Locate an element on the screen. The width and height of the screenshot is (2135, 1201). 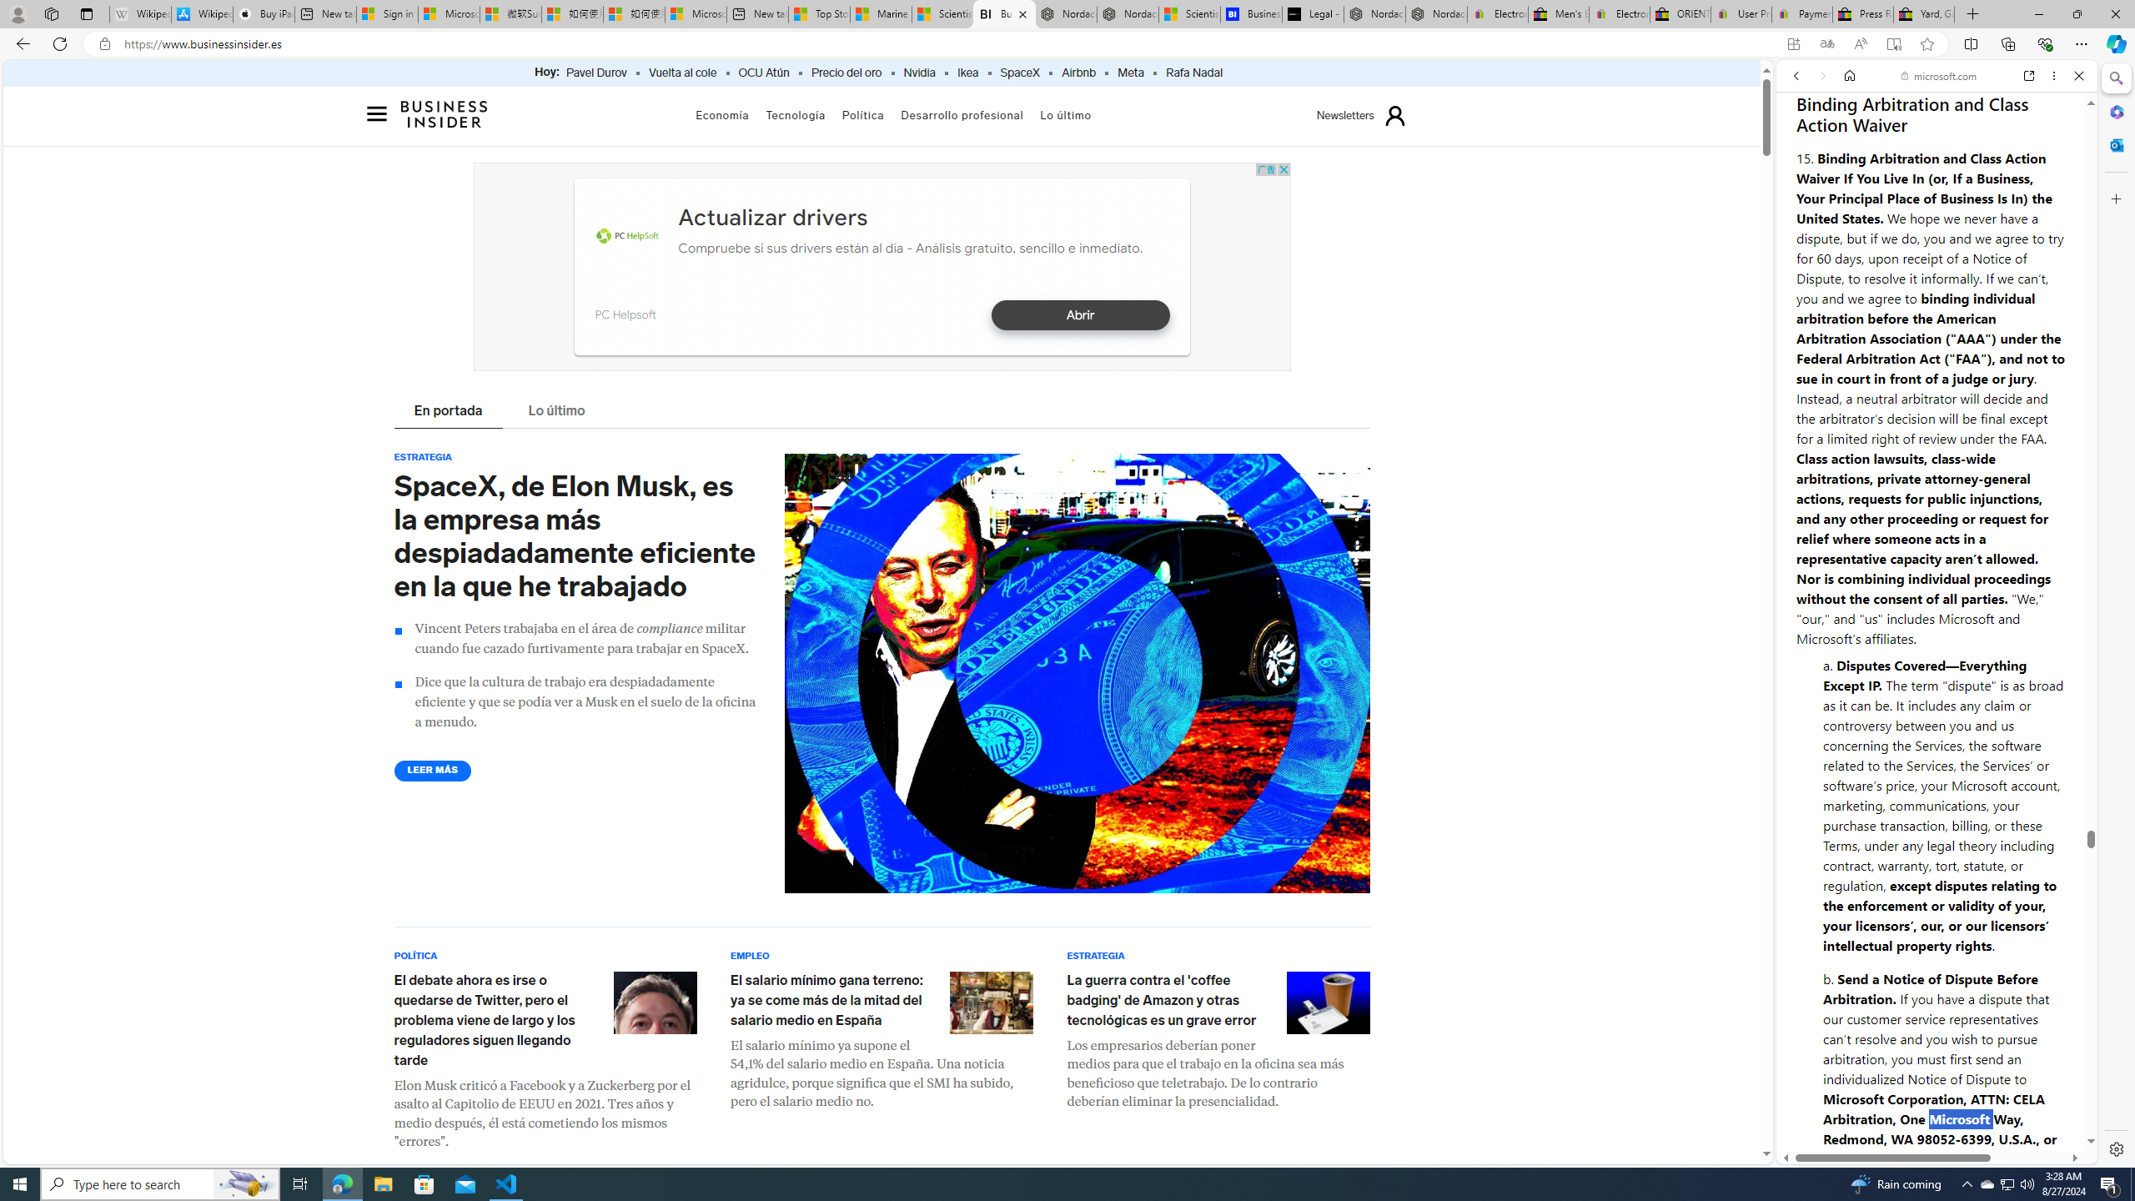
microsoft.com is located at coordinates (1940, 76).